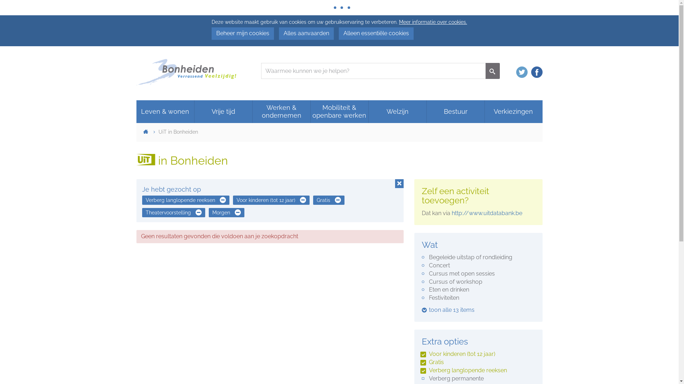  Describe the element at coordinates (306, 33) in the screenshot. I see `Alles aanvaarden` at that location.